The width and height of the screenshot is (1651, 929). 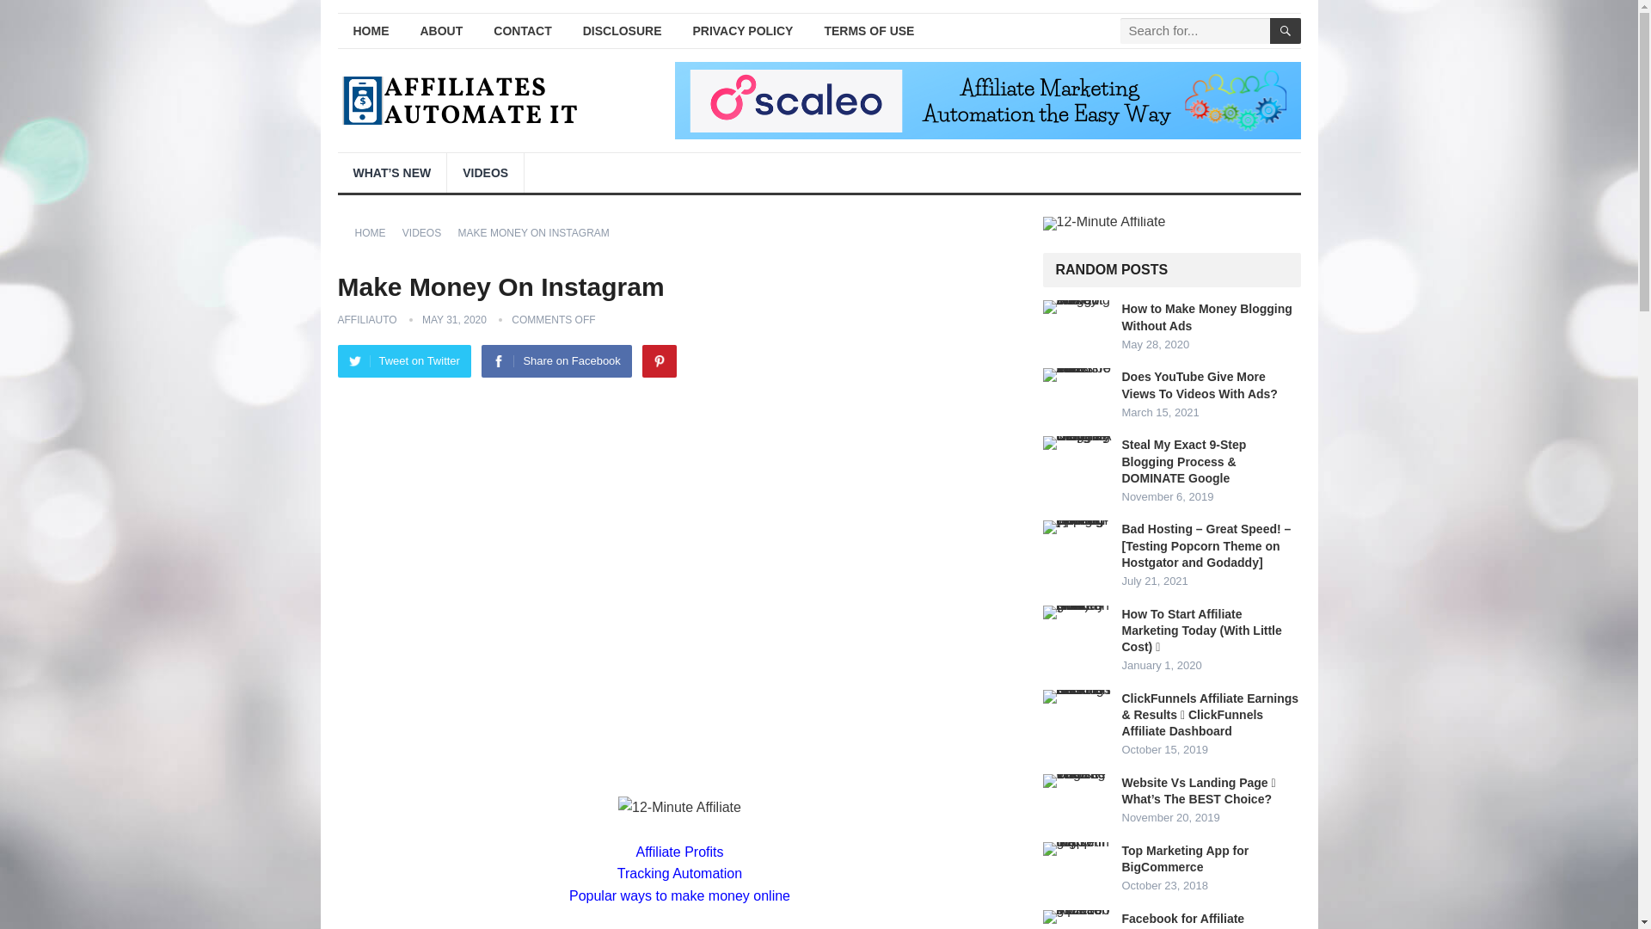 I want to click on ABOUT, so click(x=441, y=31).